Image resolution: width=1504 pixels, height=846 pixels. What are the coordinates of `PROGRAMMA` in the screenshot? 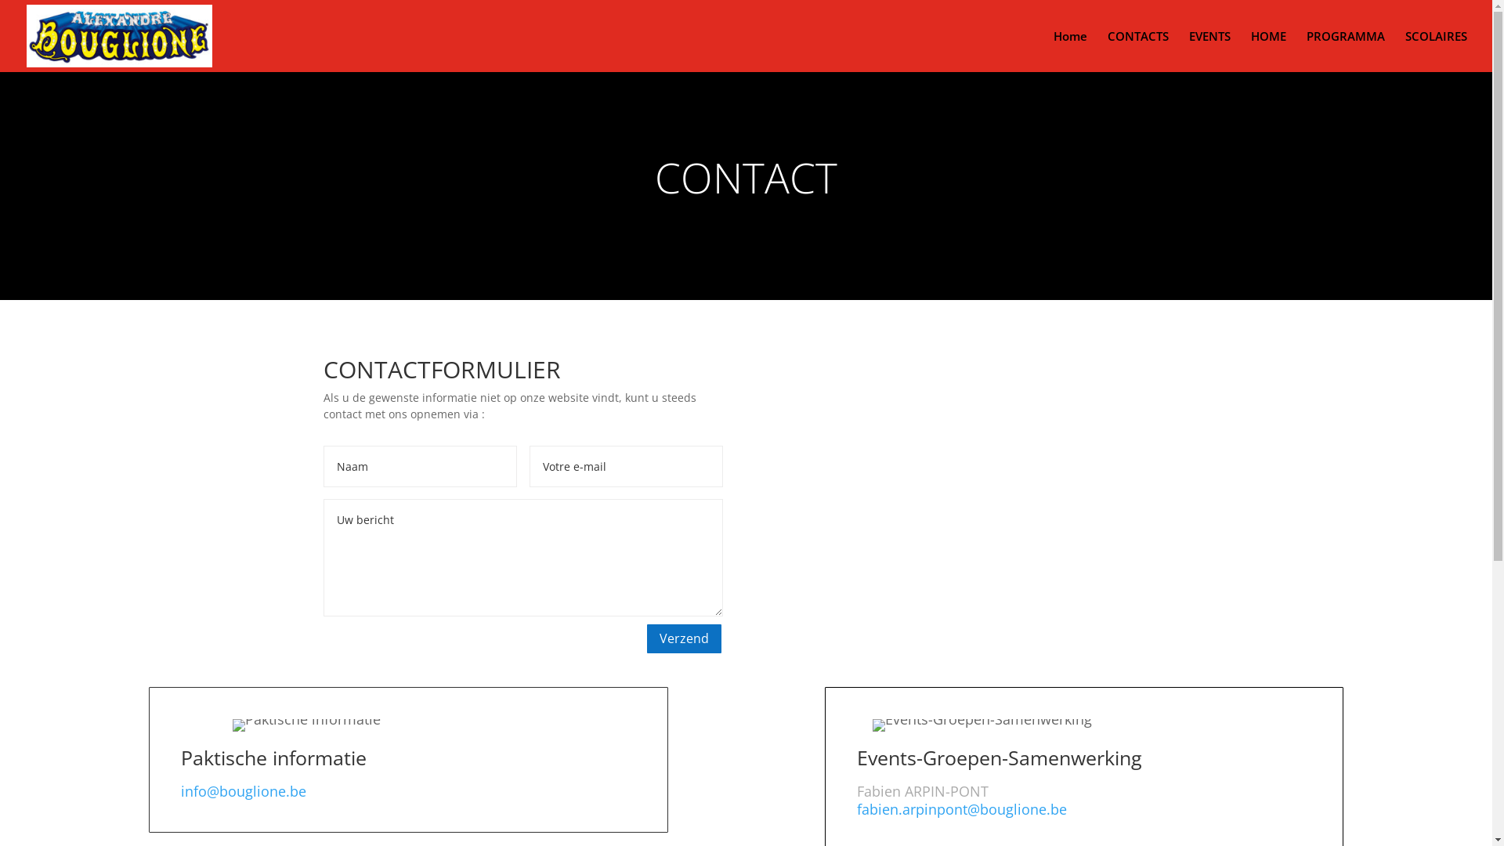 It's located at (1346, 51).